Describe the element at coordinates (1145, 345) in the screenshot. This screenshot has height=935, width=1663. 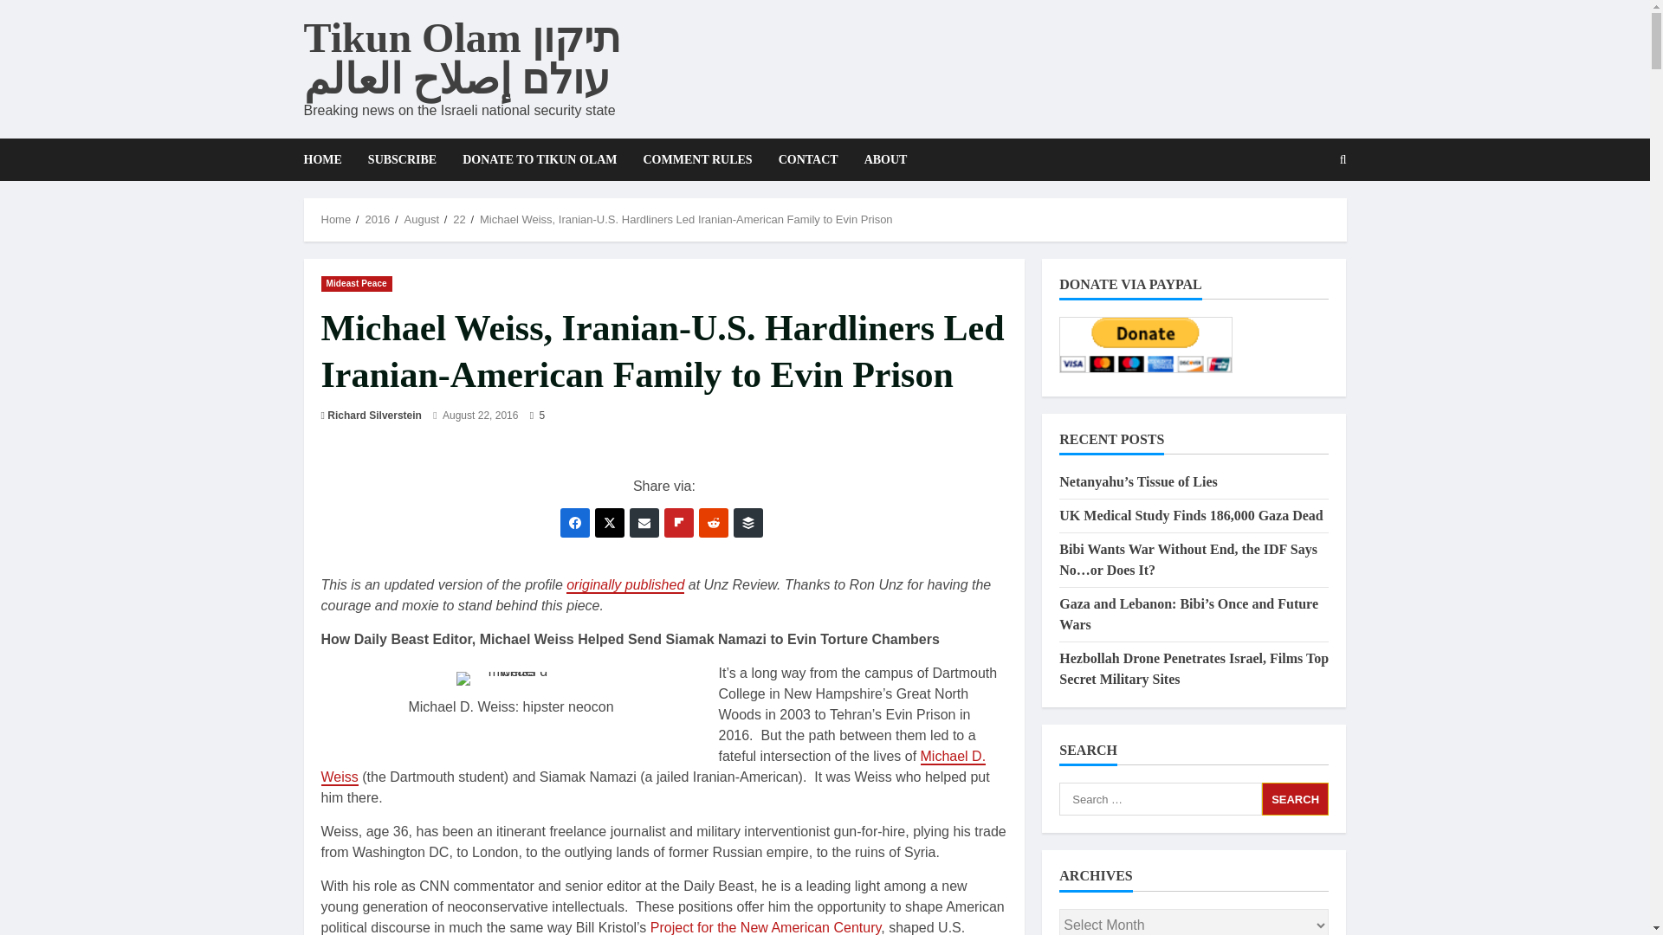
I see `PayPal - The safer, easier way to pay online!` at that location.